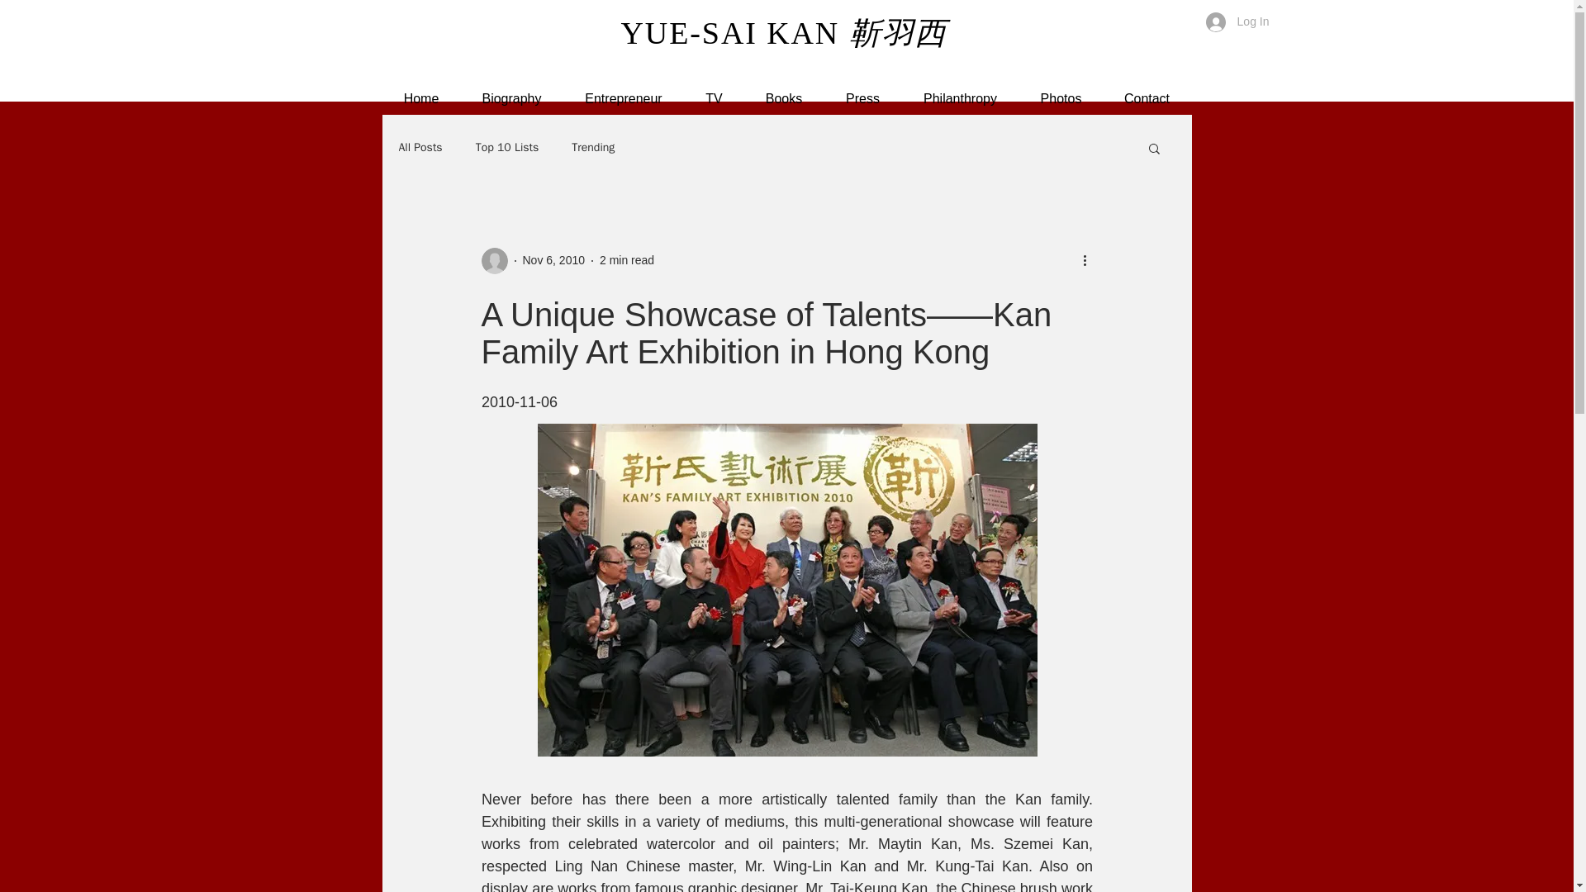 The width and height of the screenshot is (1586, 892). I want to click on Philanthropy, so click(961, 99).